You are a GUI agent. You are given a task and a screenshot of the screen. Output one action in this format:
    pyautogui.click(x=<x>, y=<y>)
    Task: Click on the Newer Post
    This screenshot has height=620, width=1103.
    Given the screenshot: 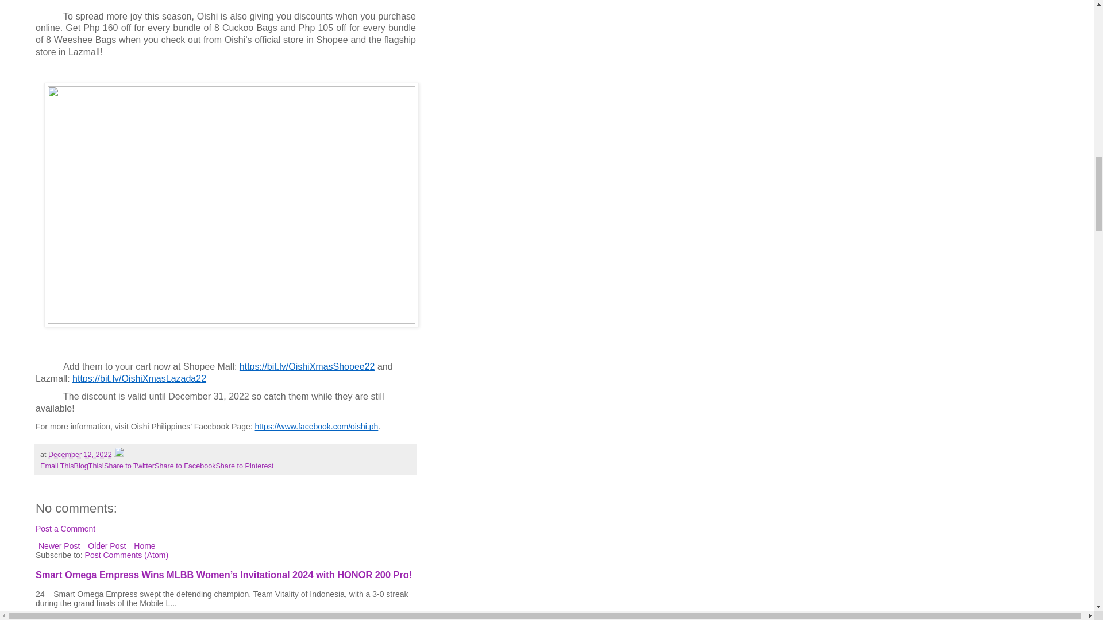 What is the action you would take?
    pyautogui.click(x=59, y=546)
    